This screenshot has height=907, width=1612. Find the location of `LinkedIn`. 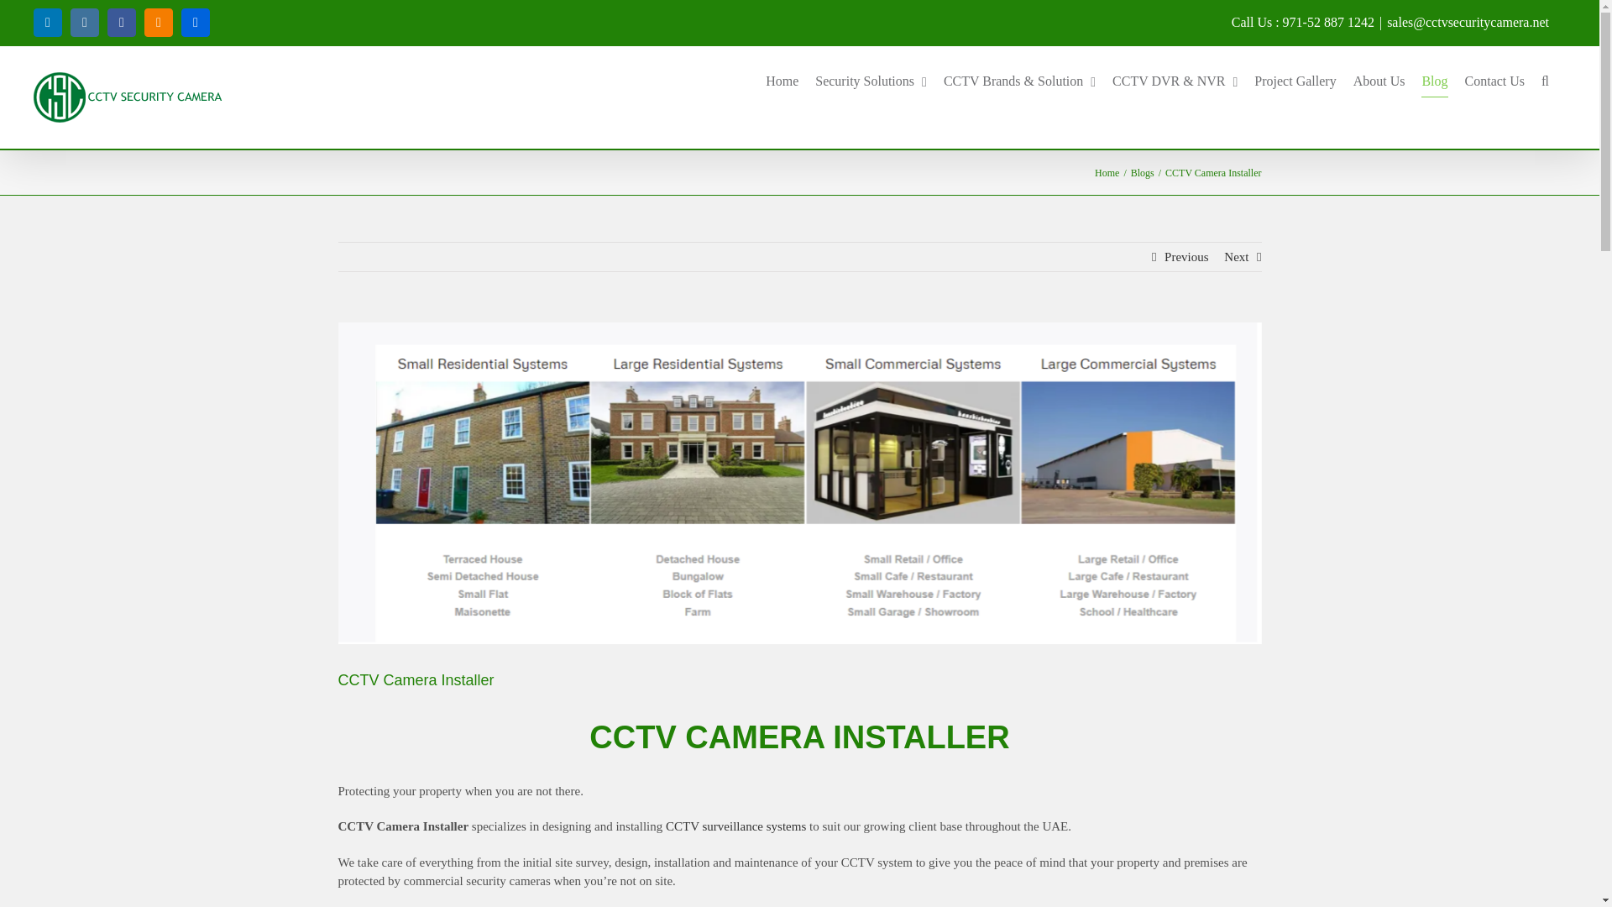

LinkedIn is located at coordinates (48, 22).